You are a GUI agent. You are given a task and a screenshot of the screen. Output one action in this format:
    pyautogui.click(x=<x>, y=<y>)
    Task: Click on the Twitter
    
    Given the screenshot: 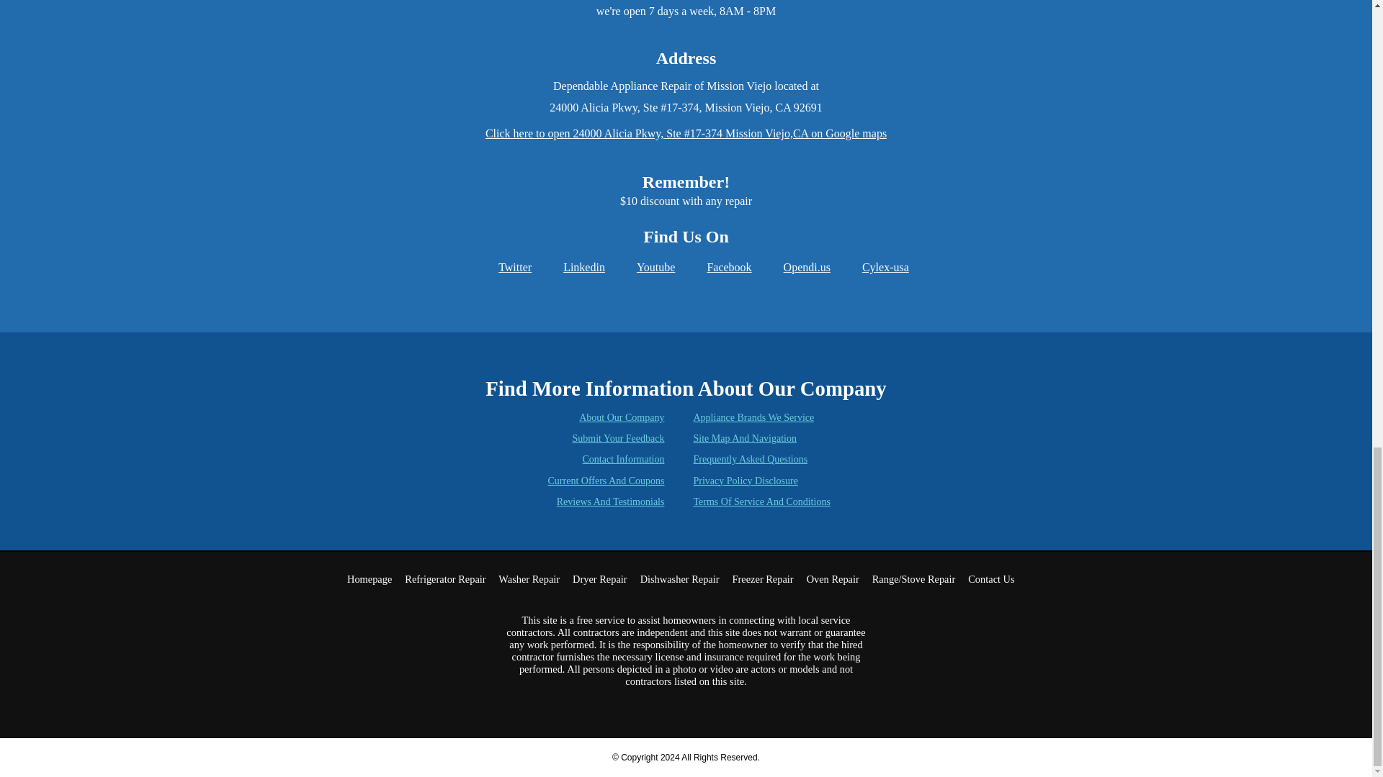 What is the action you would take?
    pyautogui.click(x=506, y=267)
    